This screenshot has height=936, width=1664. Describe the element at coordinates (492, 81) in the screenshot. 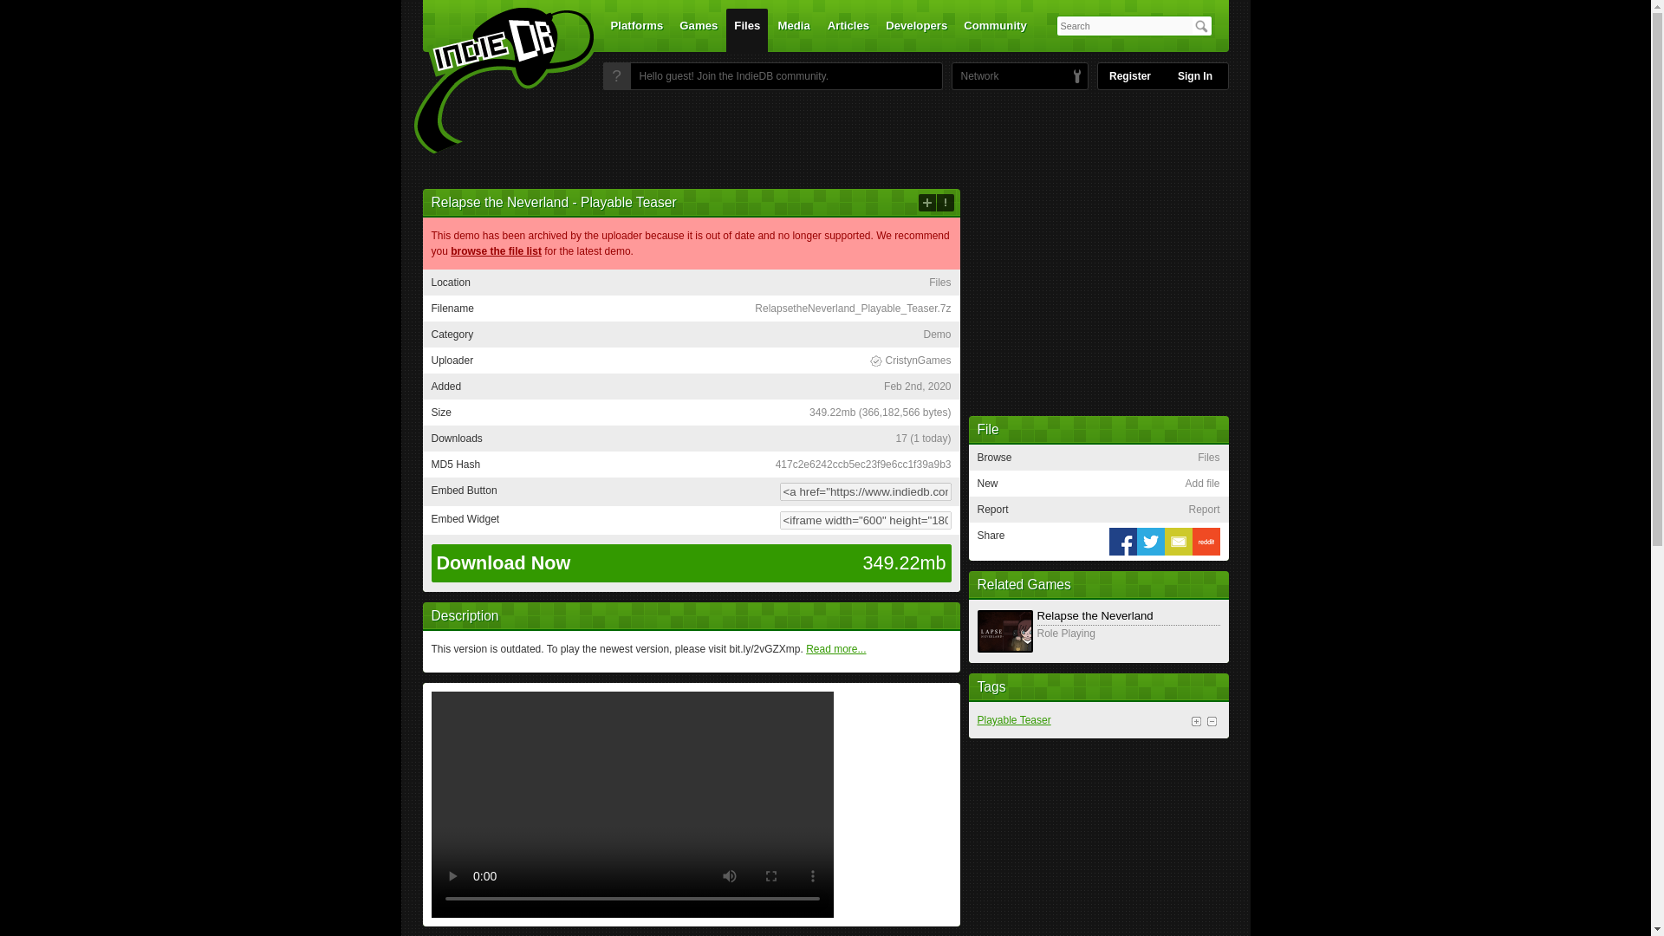

I see `Home` at that location.